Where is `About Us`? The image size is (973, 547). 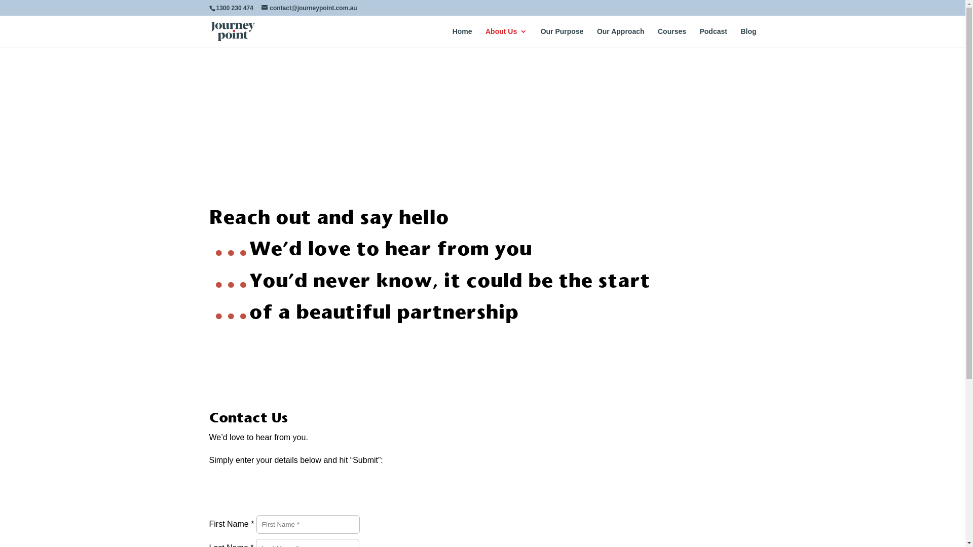 About Us is located at coordinates (506, 37).